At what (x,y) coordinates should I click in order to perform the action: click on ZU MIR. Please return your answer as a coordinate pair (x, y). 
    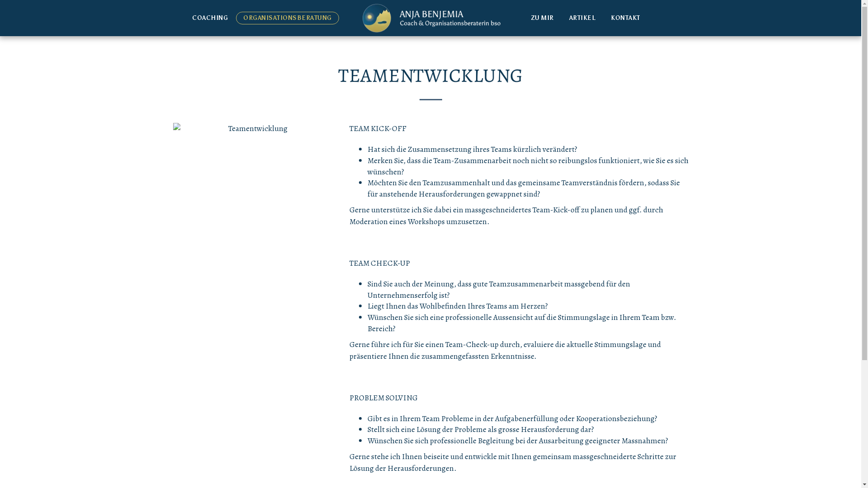
    Looking at the image, I should click on (542, 18).